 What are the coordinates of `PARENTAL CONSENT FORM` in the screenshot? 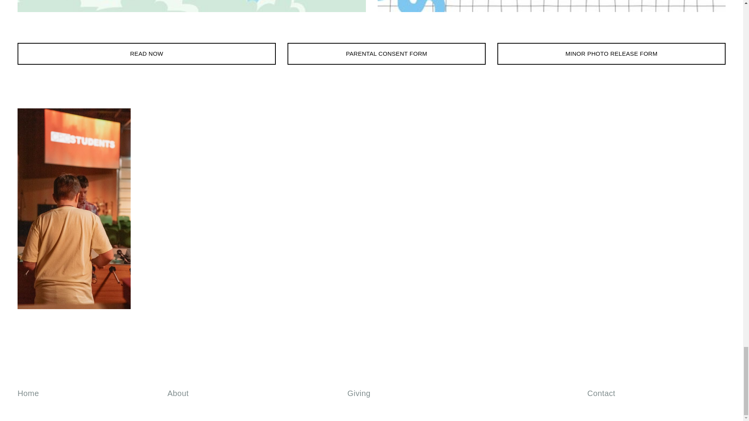 It's located at (386, 54).